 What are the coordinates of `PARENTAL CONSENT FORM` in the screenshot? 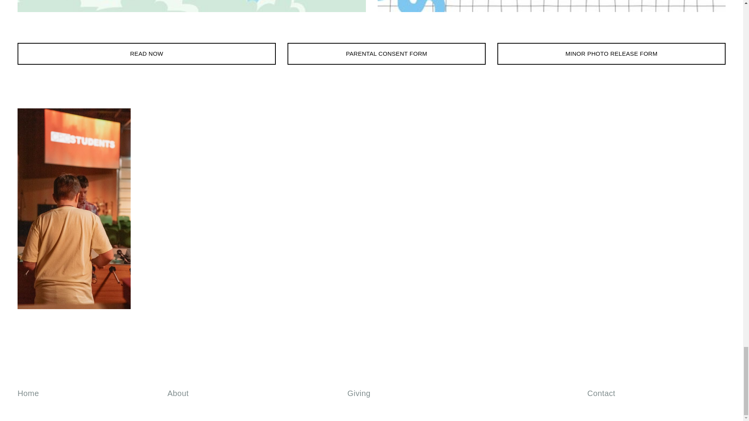 It's located at (386, 54).